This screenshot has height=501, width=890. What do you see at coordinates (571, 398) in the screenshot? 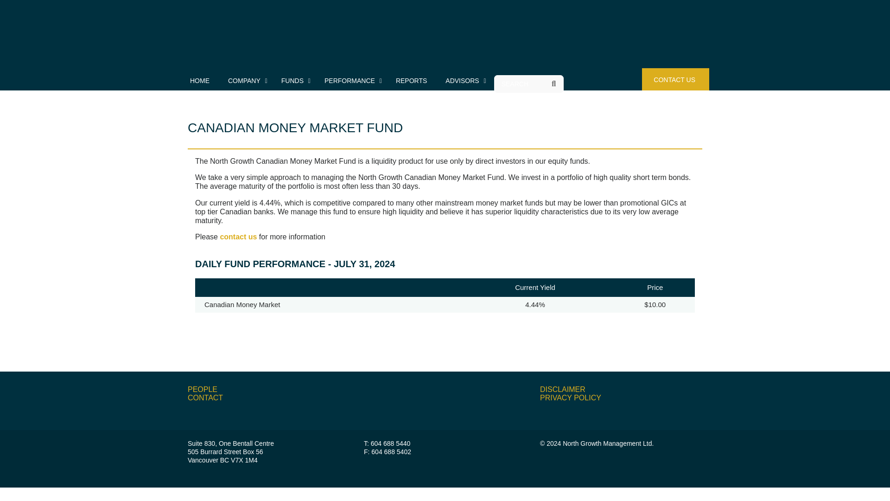
I see `PRIVACY POLICY` at bounding box center [571, 398].